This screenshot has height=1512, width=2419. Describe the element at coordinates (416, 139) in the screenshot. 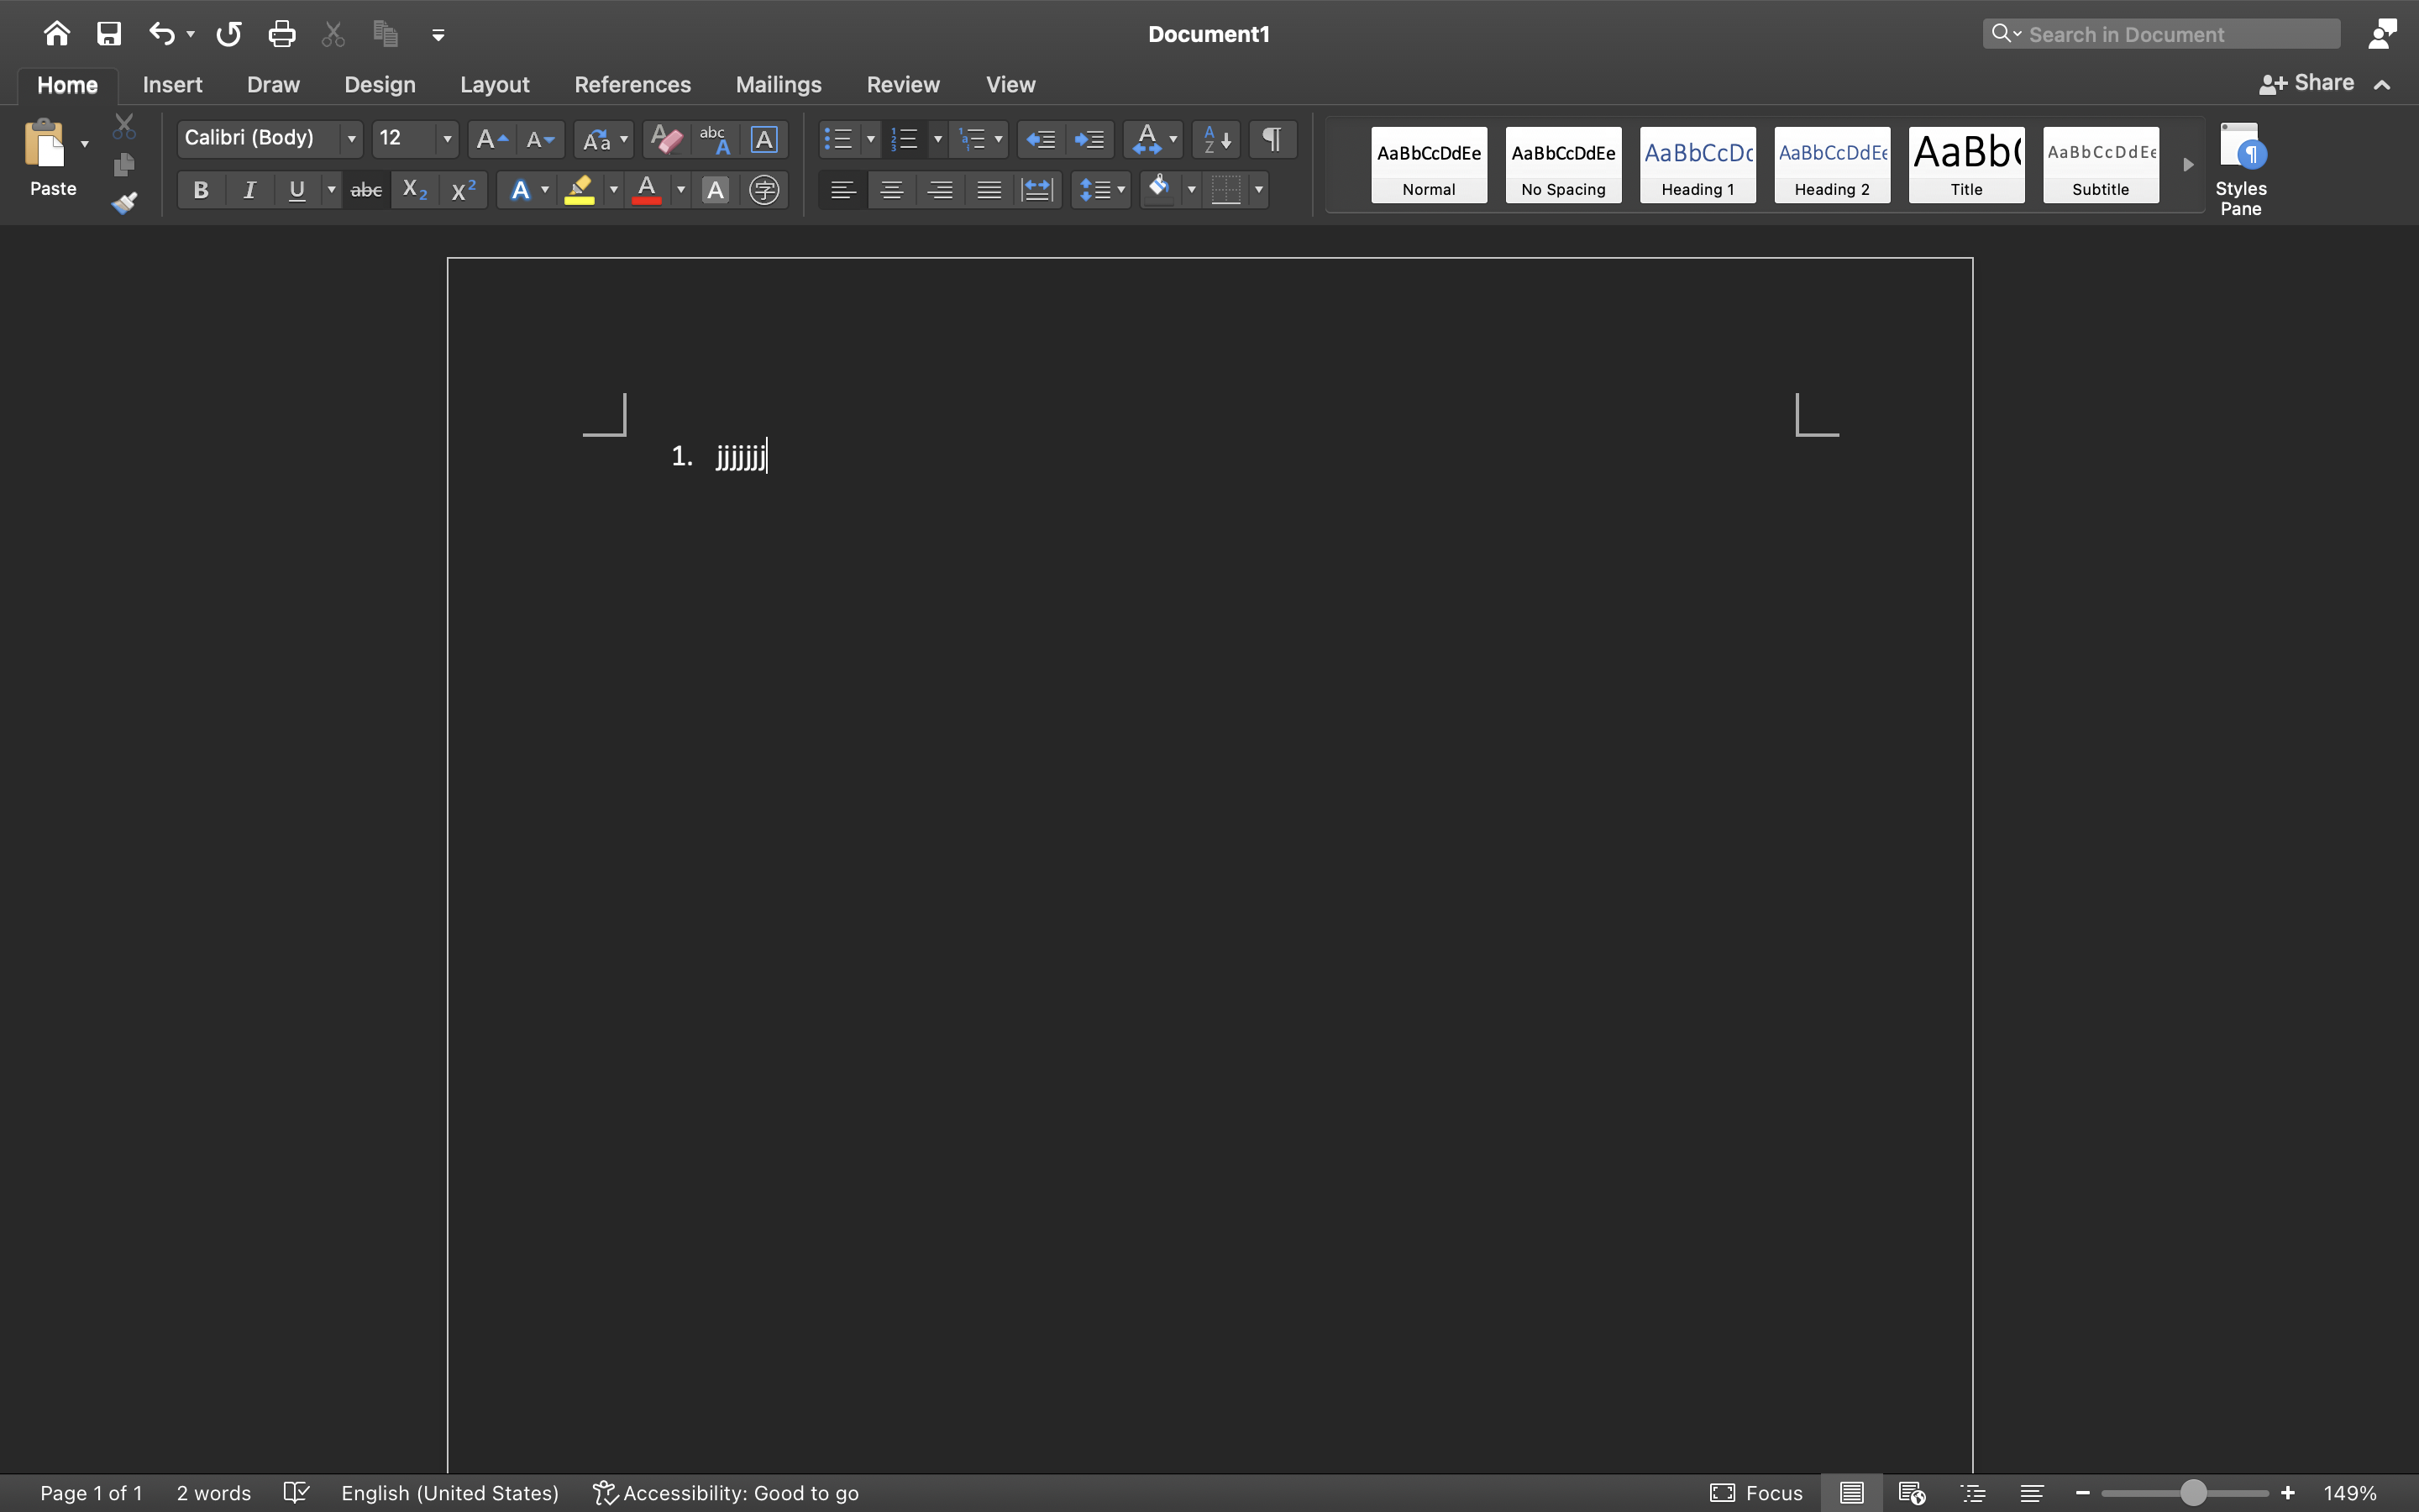

I see `12` at that location.